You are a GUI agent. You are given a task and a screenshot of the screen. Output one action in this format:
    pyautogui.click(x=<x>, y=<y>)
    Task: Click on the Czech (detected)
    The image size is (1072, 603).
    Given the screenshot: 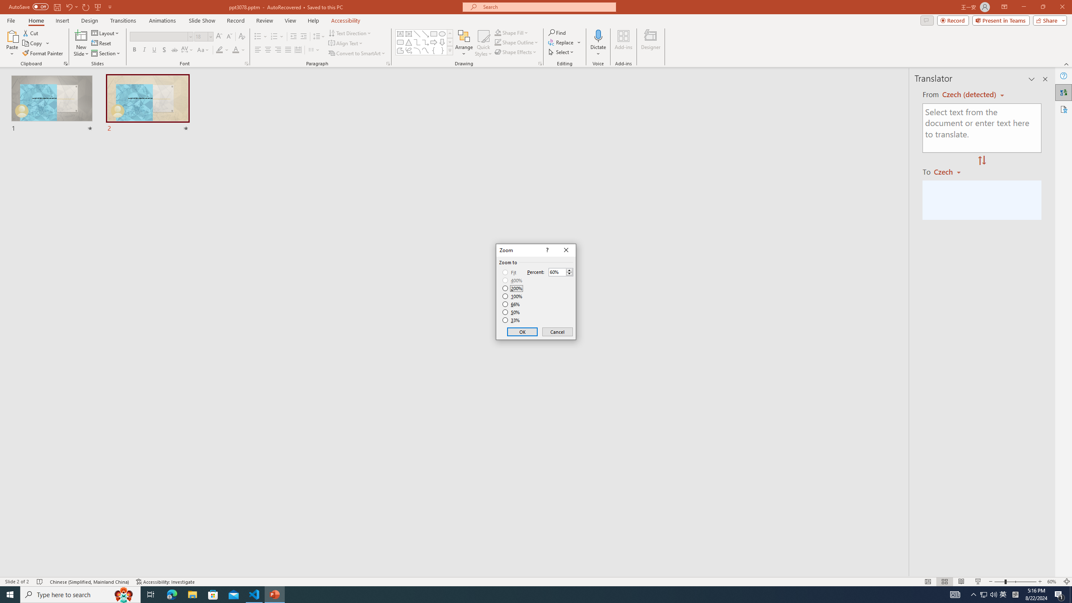 What is the action you would take?
    pyautogui.click(x=970, y=95)
    